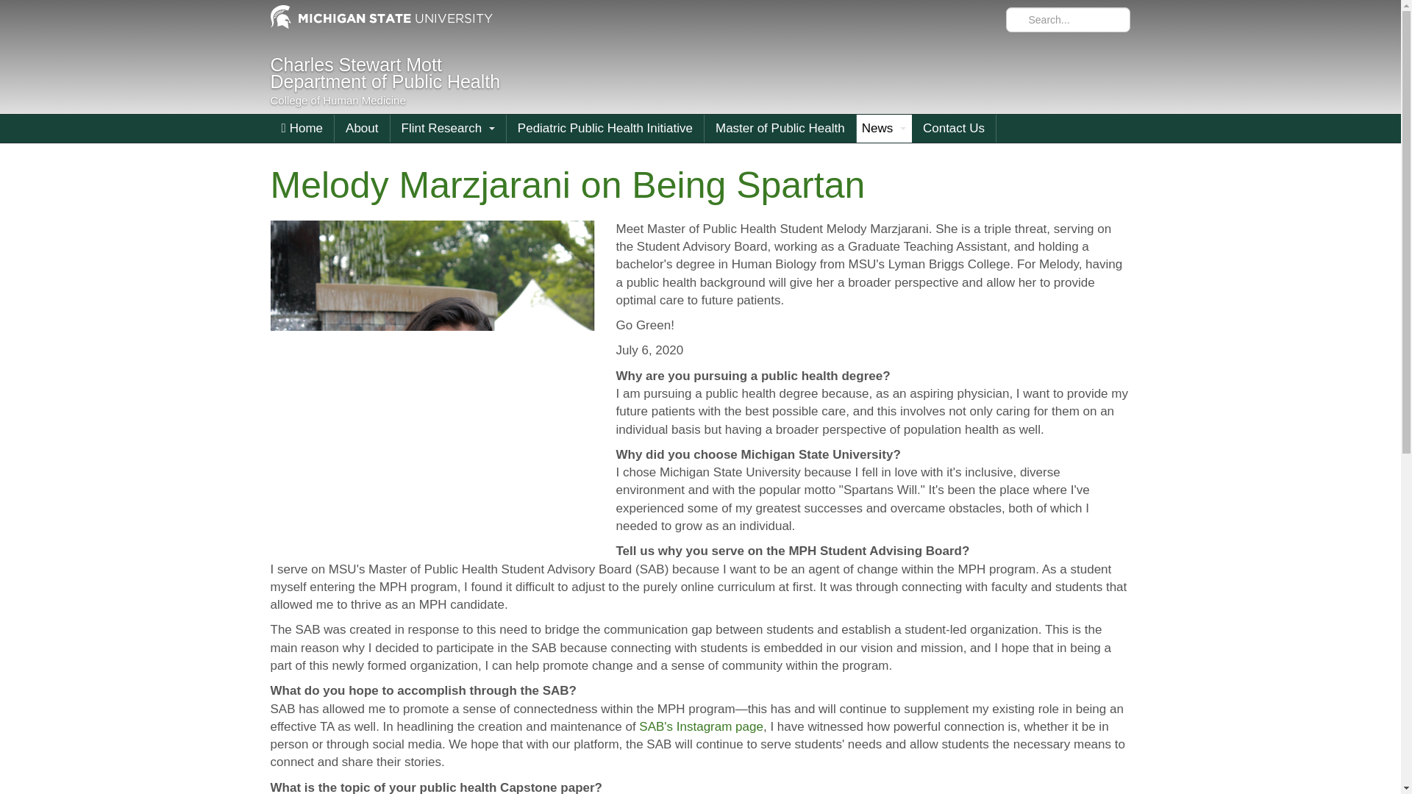 The width and height of the screenshot is (1412, 794). I want to click on Melody Marzjarani on Being Spartan, so click(385, 74).